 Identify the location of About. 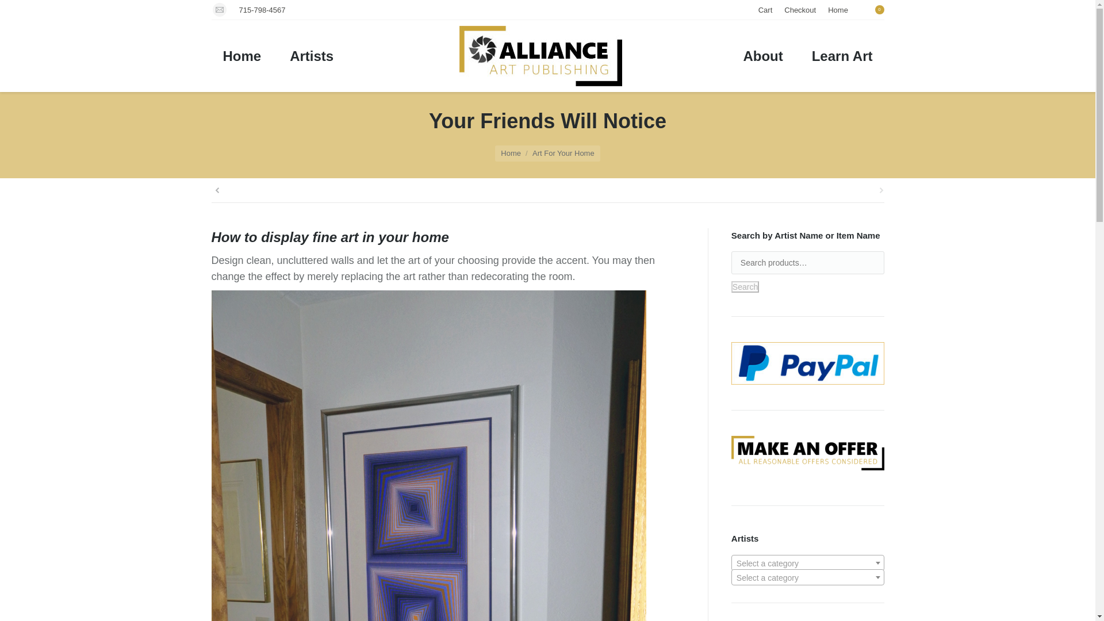
(762, 55).